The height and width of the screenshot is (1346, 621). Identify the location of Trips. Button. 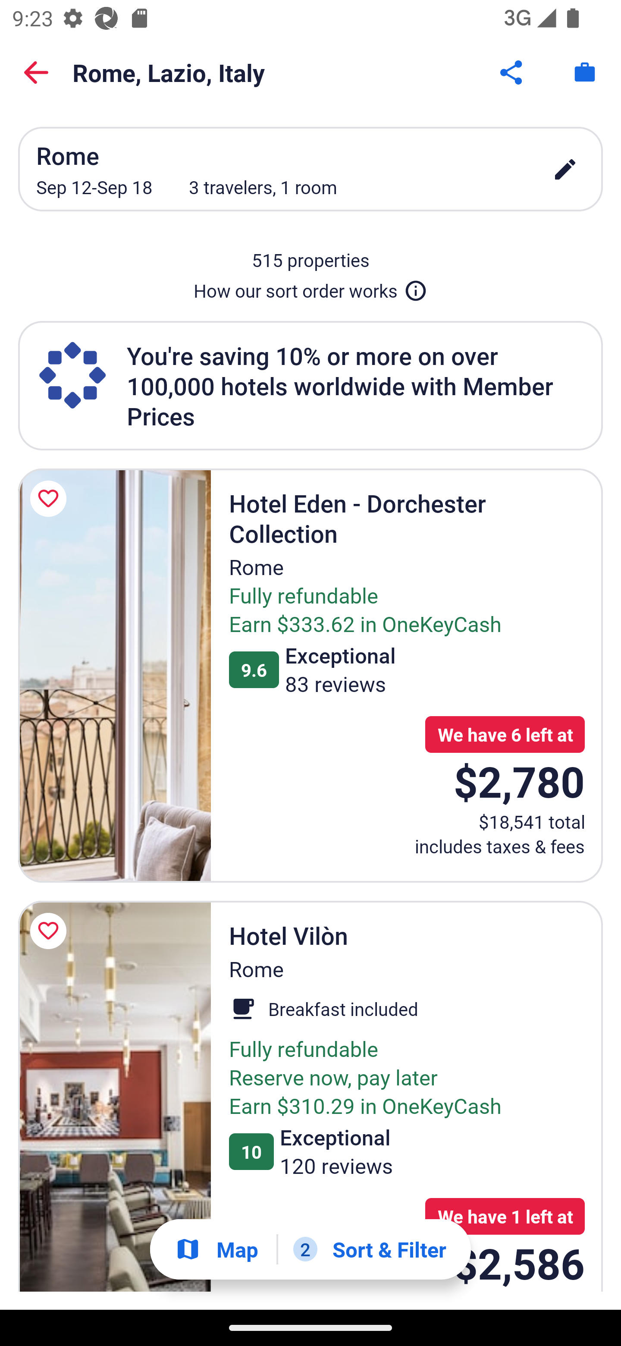
(585, 72).